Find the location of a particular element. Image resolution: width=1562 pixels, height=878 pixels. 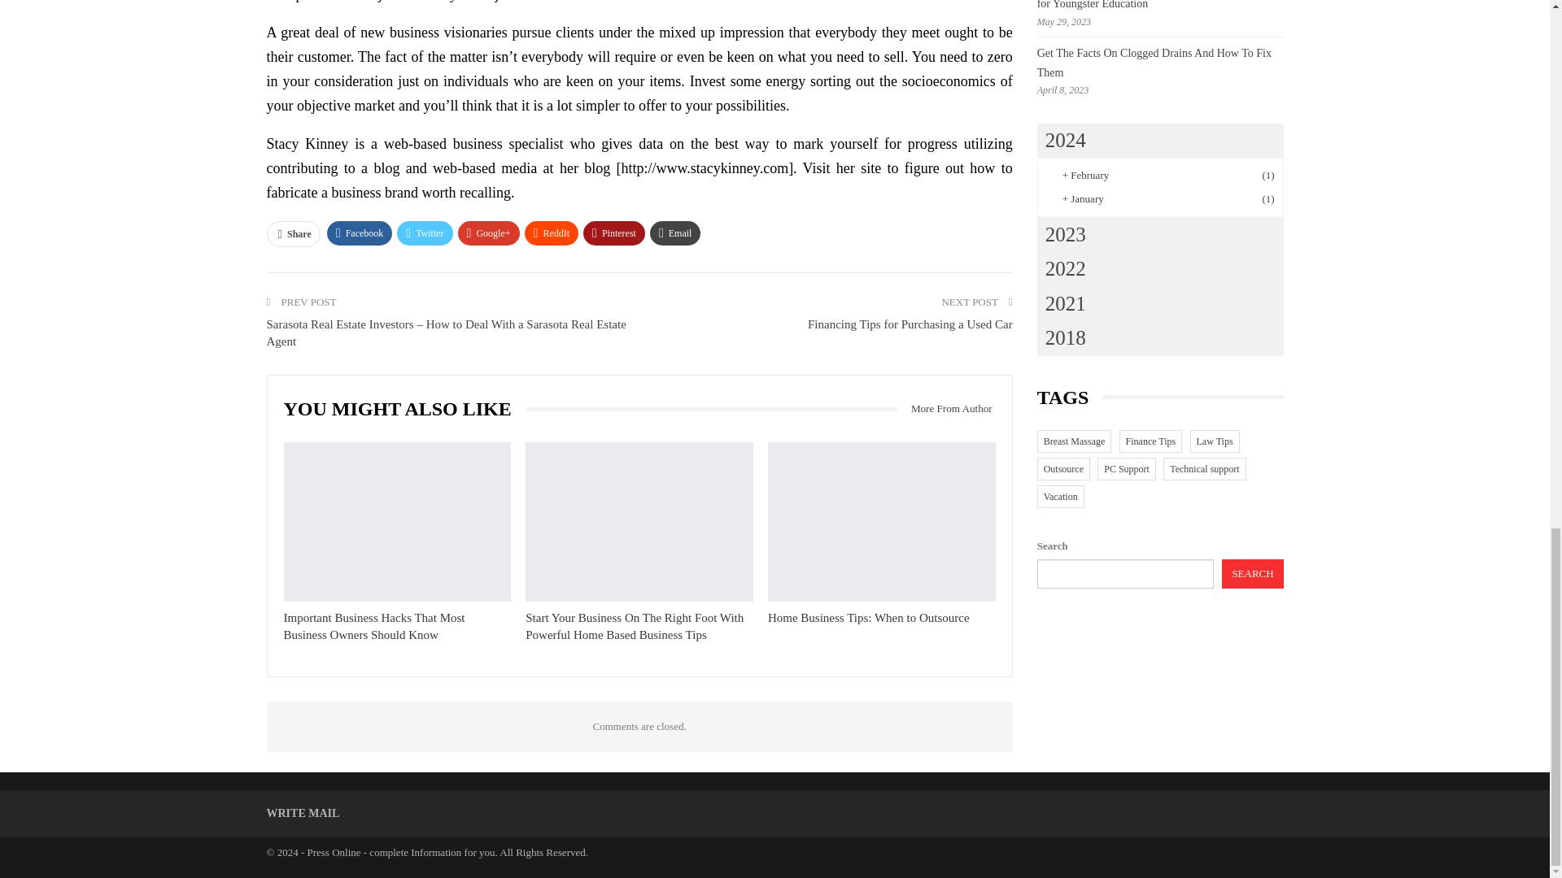

Home Business Tips: When to Outsource is located at coordinates (882, 522).